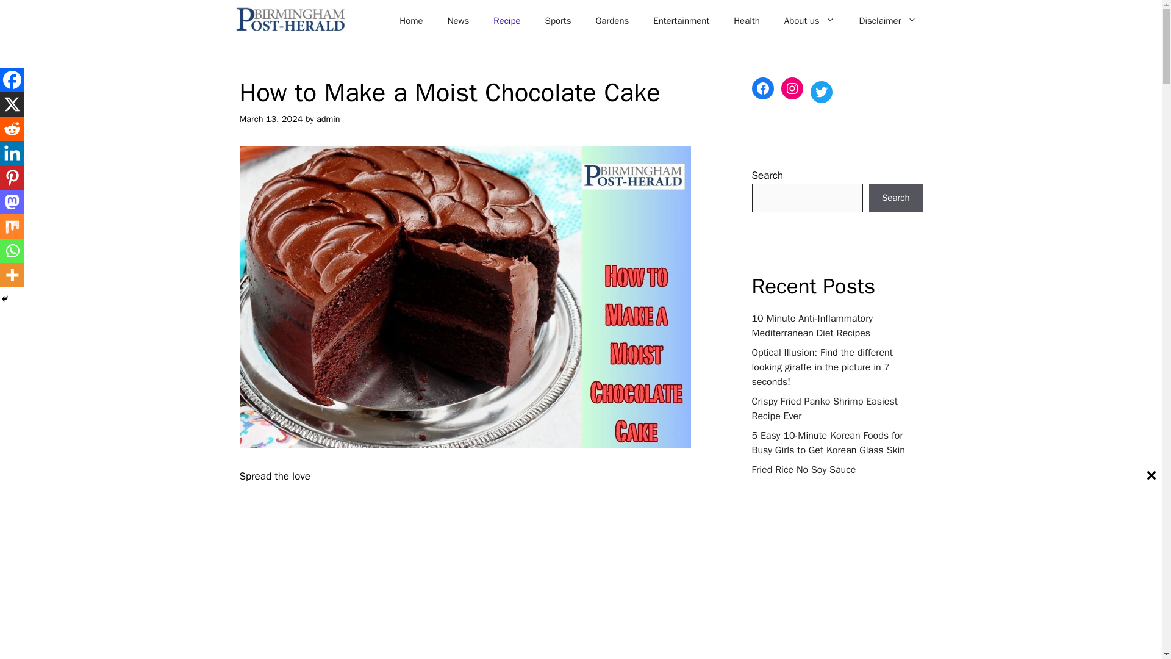 This screenshot has width=1171, height=659. What do you see at coordinates (747, 21) in the screenshot?
I see `Health` at bounding box center [747, 21].